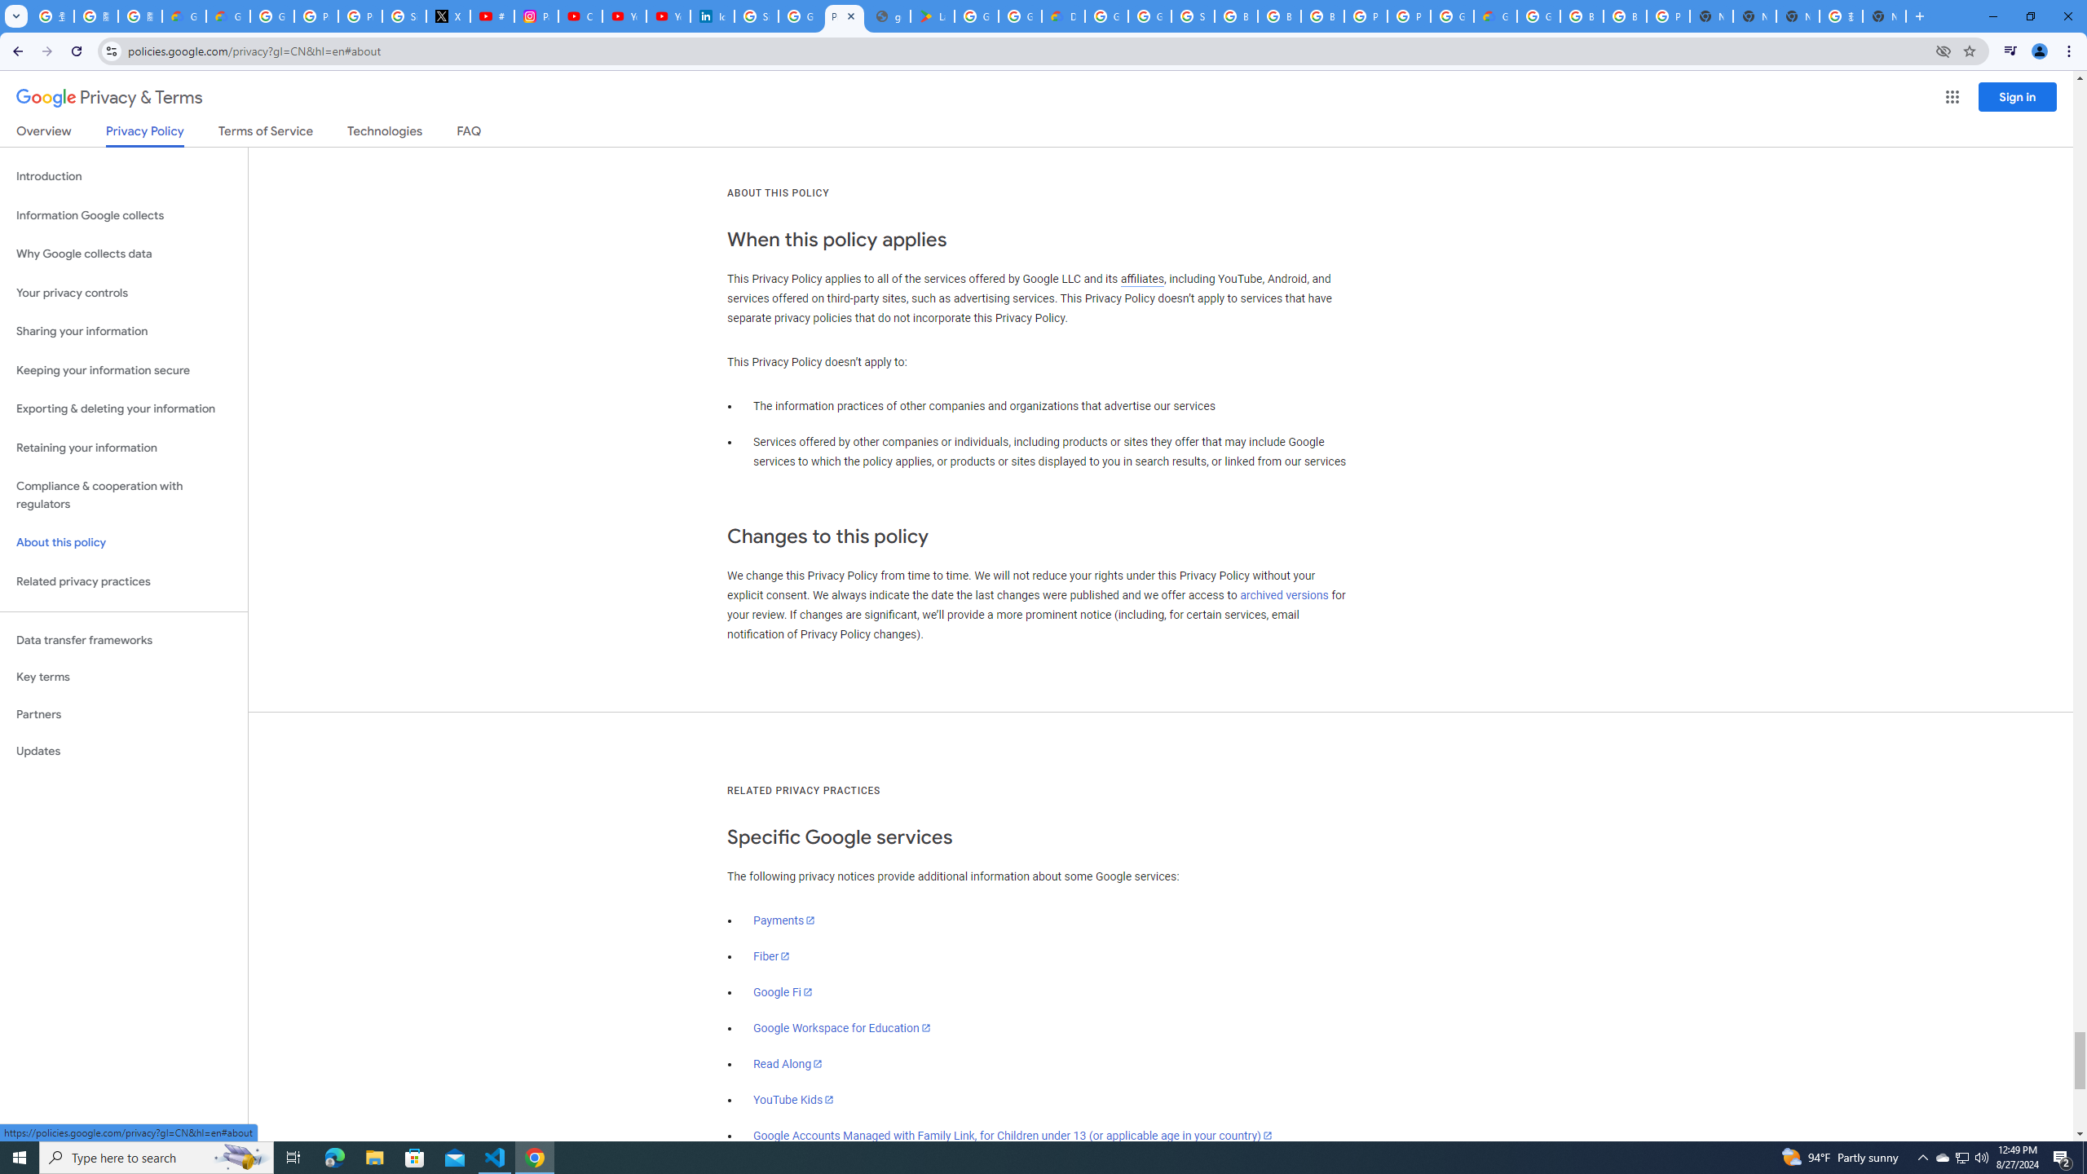  What do you see at coordinates (1194, 16) in the screenshot?
I see `Sign in - Google Accounts` at bounding box center [1194, 16].